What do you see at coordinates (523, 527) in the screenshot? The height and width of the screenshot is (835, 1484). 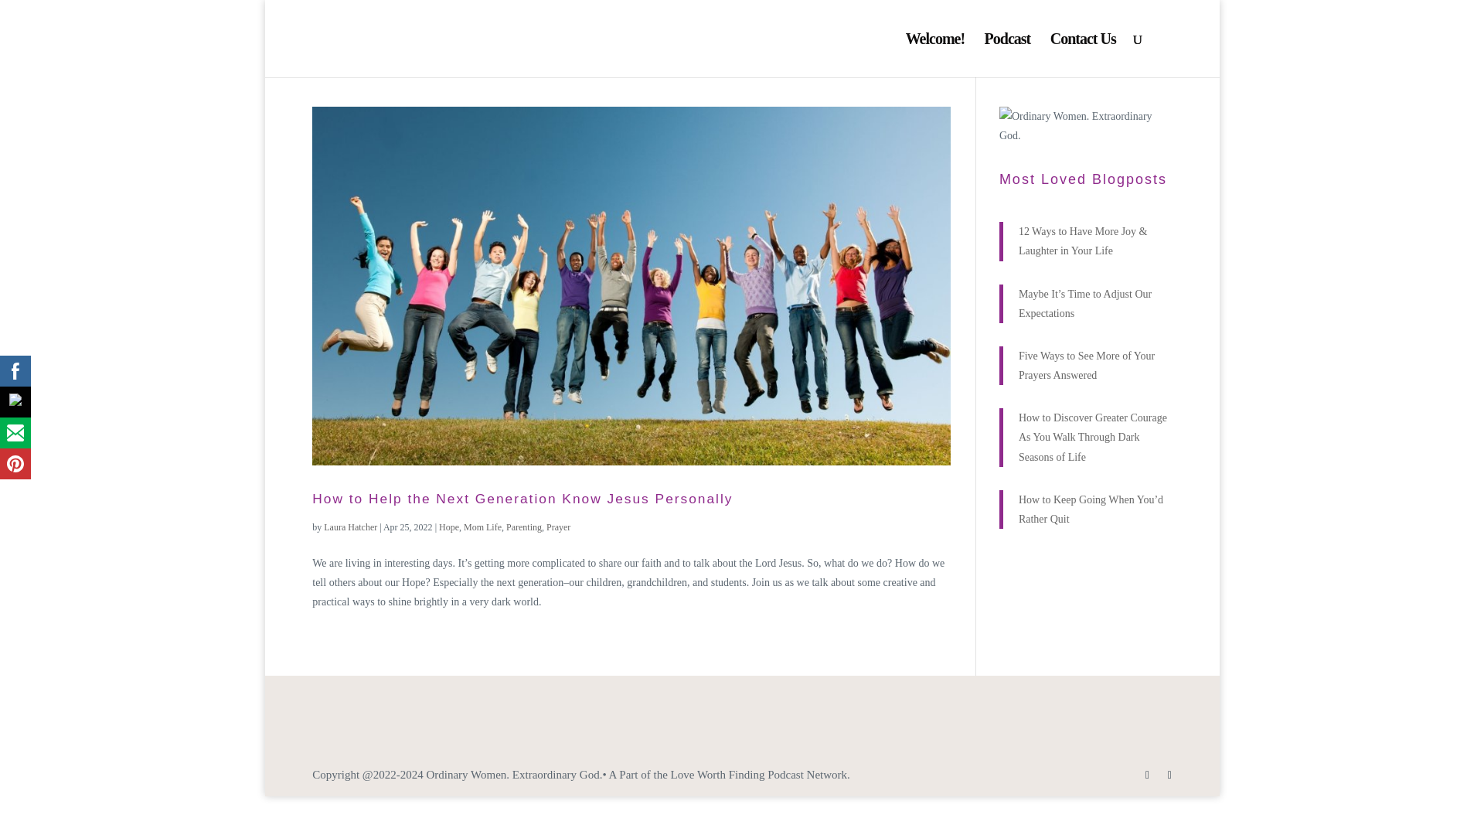 I see `Parenting` at bounding box center [523, 527].